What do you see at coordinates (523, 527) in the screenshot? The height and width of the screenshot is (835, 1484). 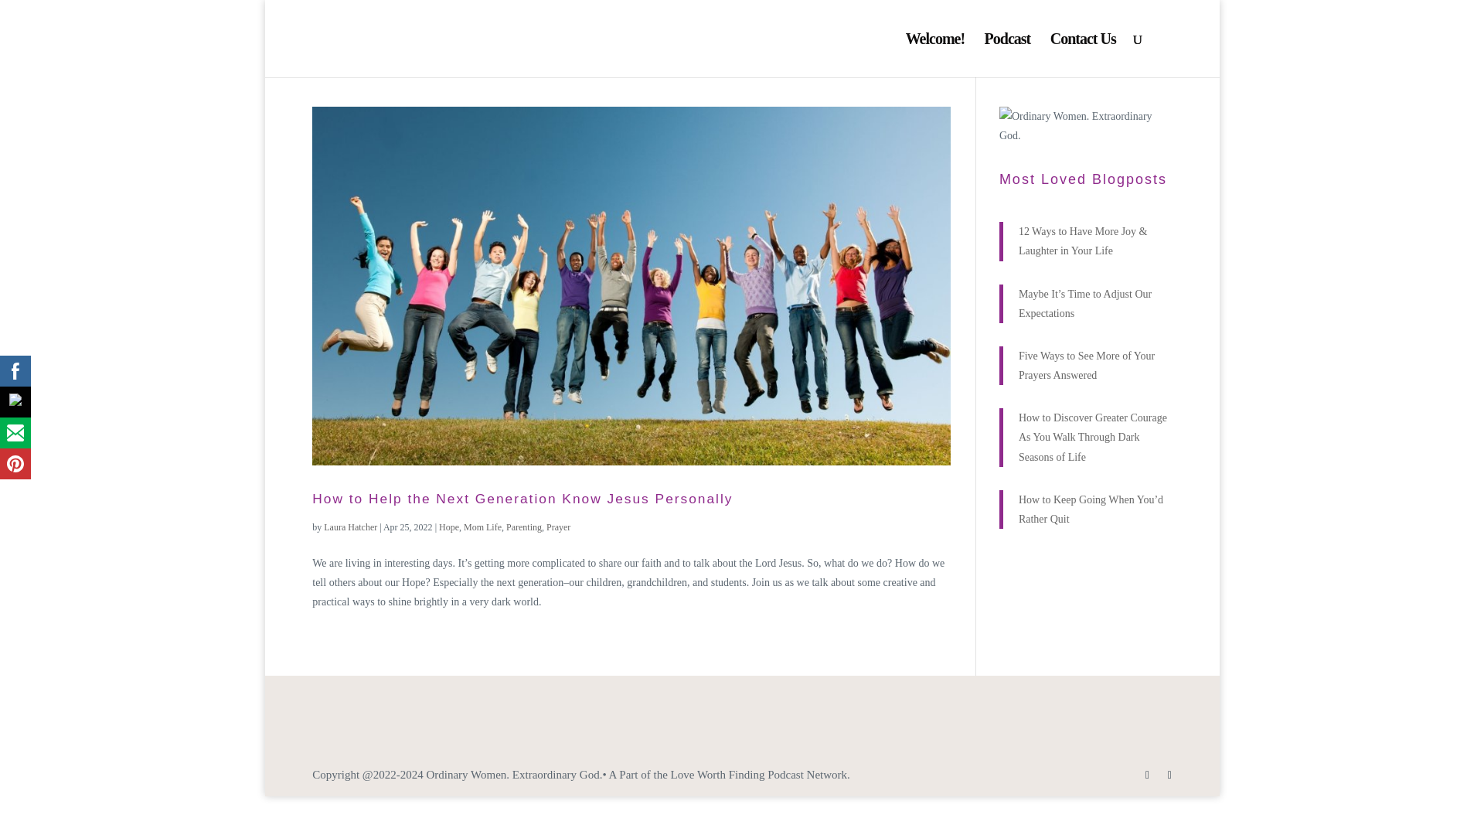 I see `Parenting` at bounding box center [523, 527].